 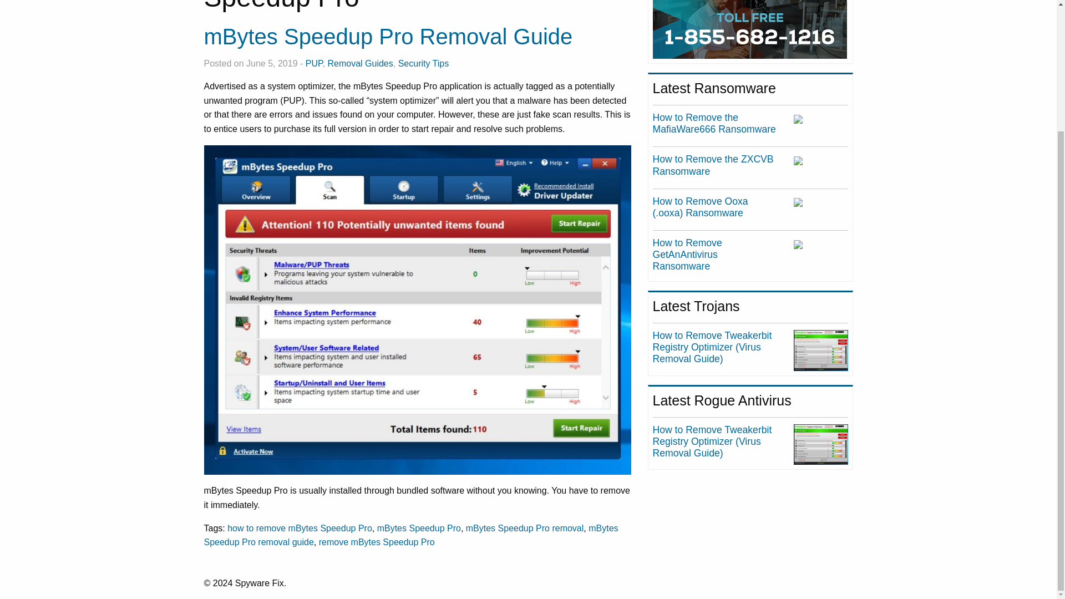 I want to click on mBytes Speedup Pro removal guide, so click(x=412, y=535).